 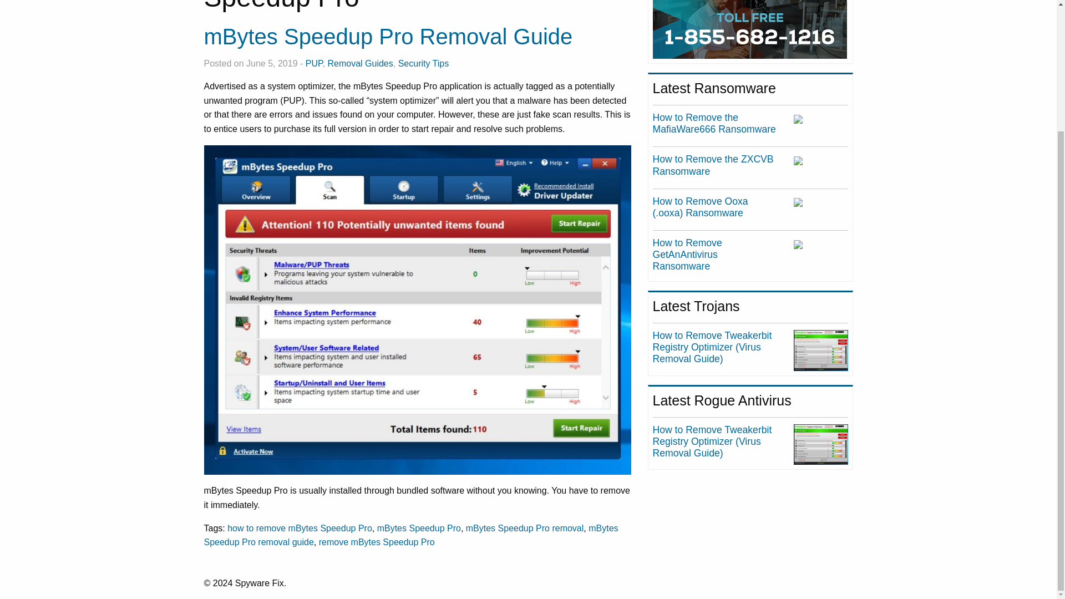 I want to click on mBytes Speedup Pro removal guide, so click(x=412, y=535).